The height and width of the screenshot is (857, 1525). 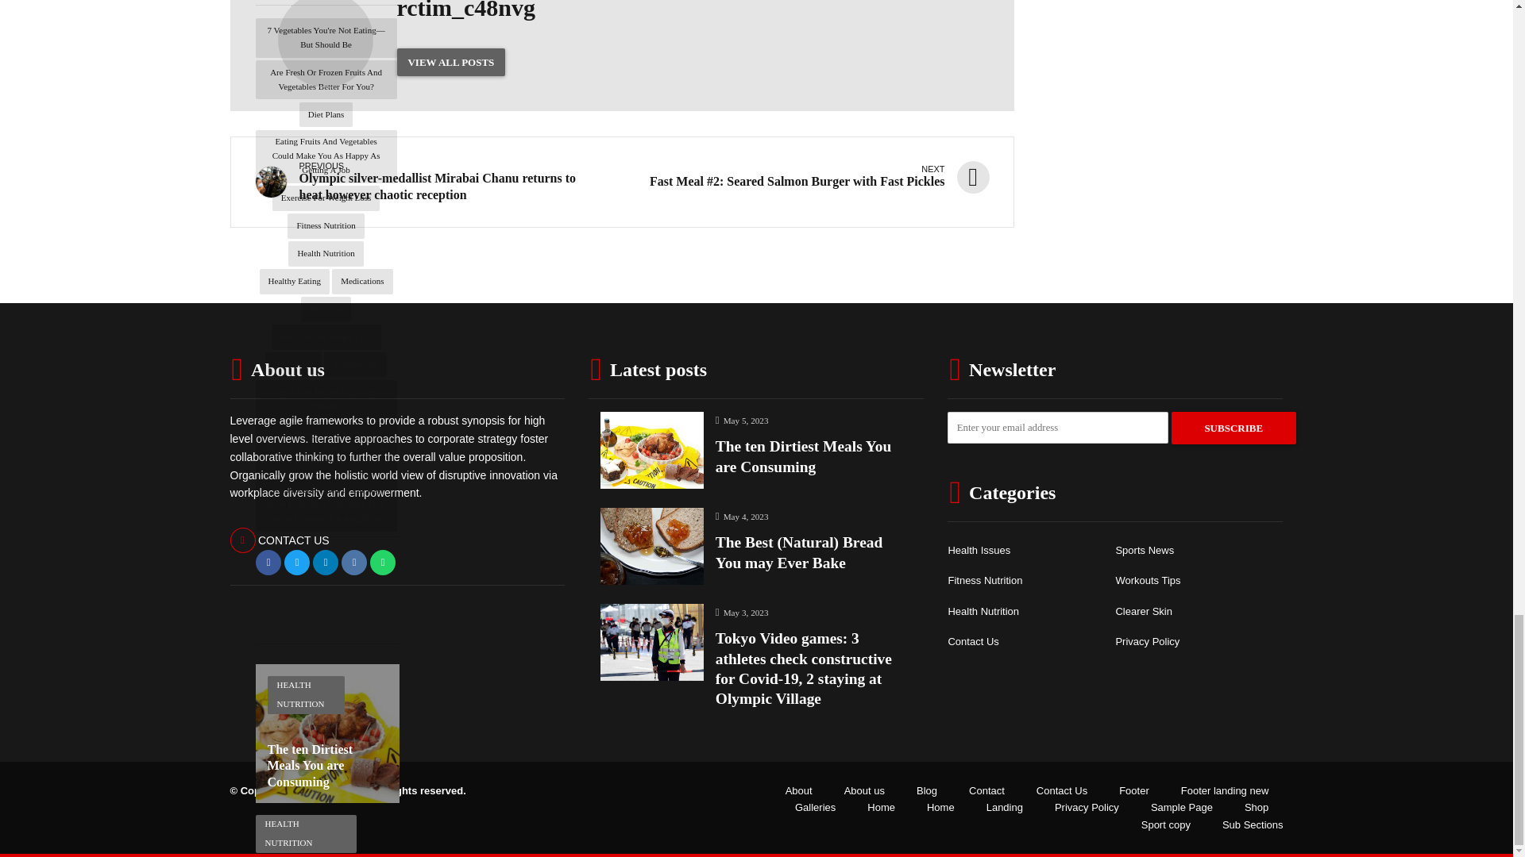 What do you see at coordinates (325, 253) in the screenshot?
I see `Health Nutrition` at bounding box center [325, 253].